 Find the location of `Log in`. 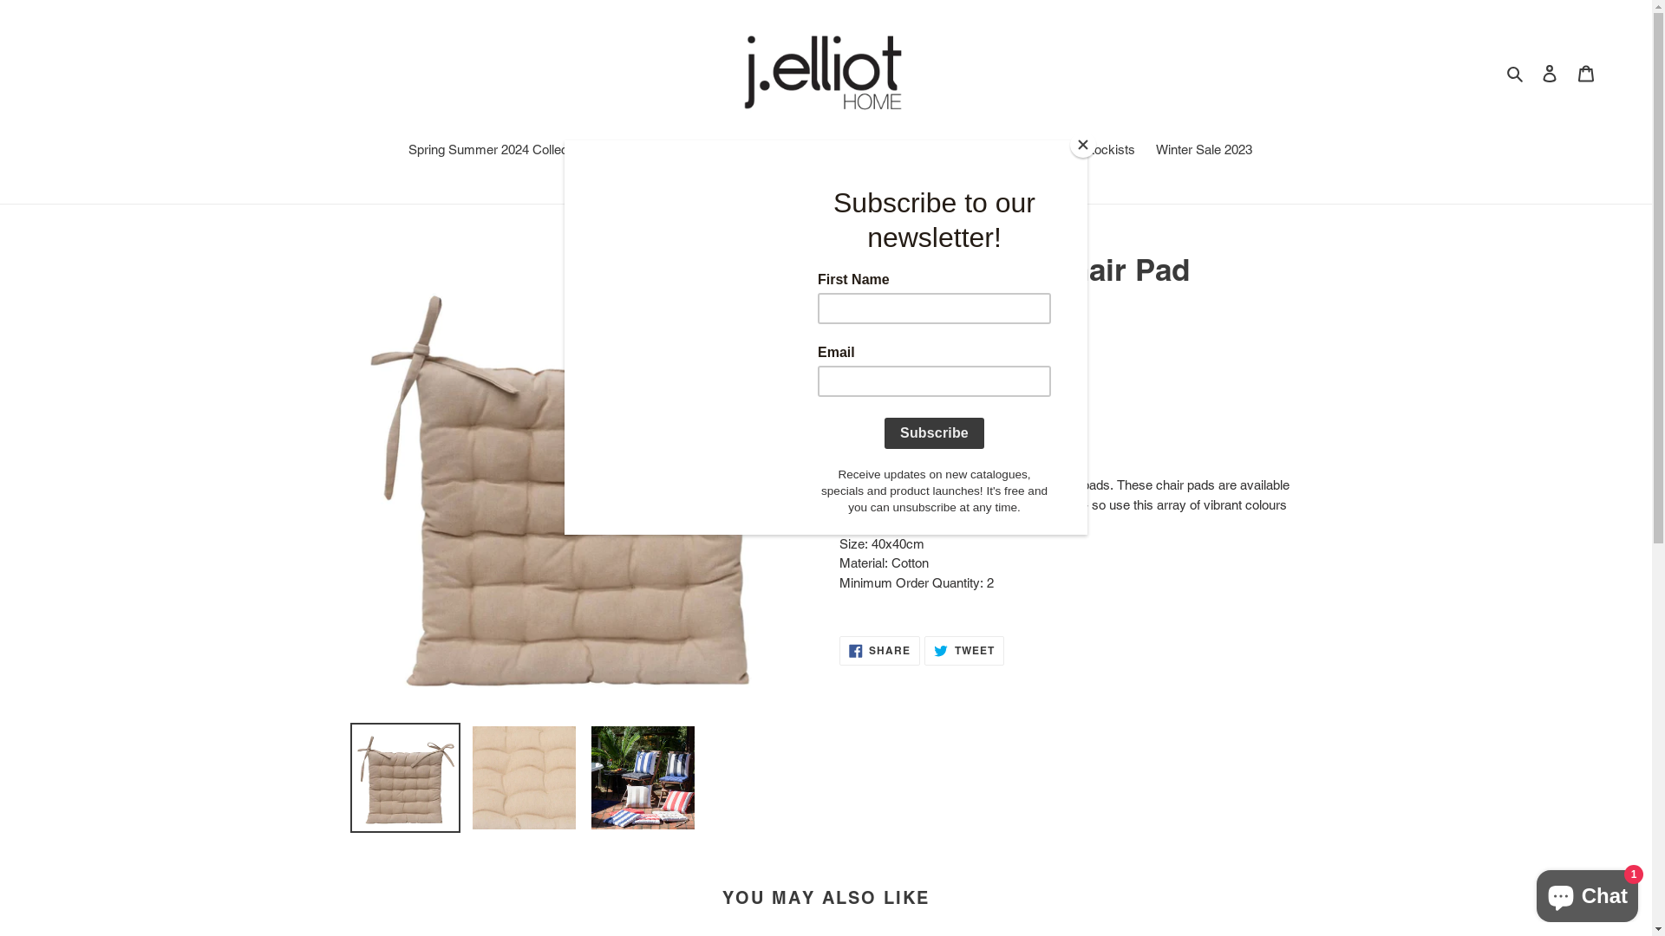

Log in is located at coordinates (1550, 73).